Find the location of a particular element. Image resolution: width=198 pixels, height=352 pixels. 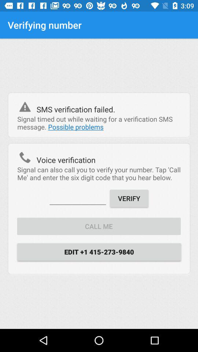

enter confirmation number is located at coordinates (78, 198).